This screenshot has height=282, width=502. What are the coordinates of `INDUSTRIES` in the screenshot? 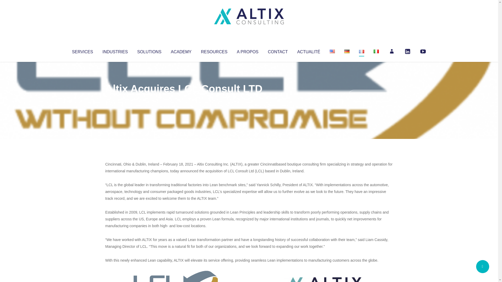 It's located at (115, 51).